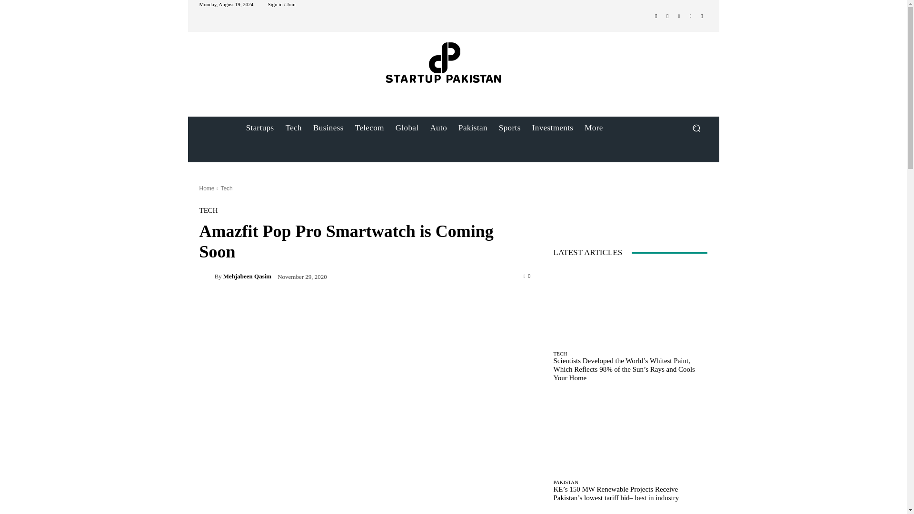 This screenshot has width=914, height=514. What do you see at coordinates (667, 16) in the screenshot?
I see `Instagram` at bounding box center [667, 16].